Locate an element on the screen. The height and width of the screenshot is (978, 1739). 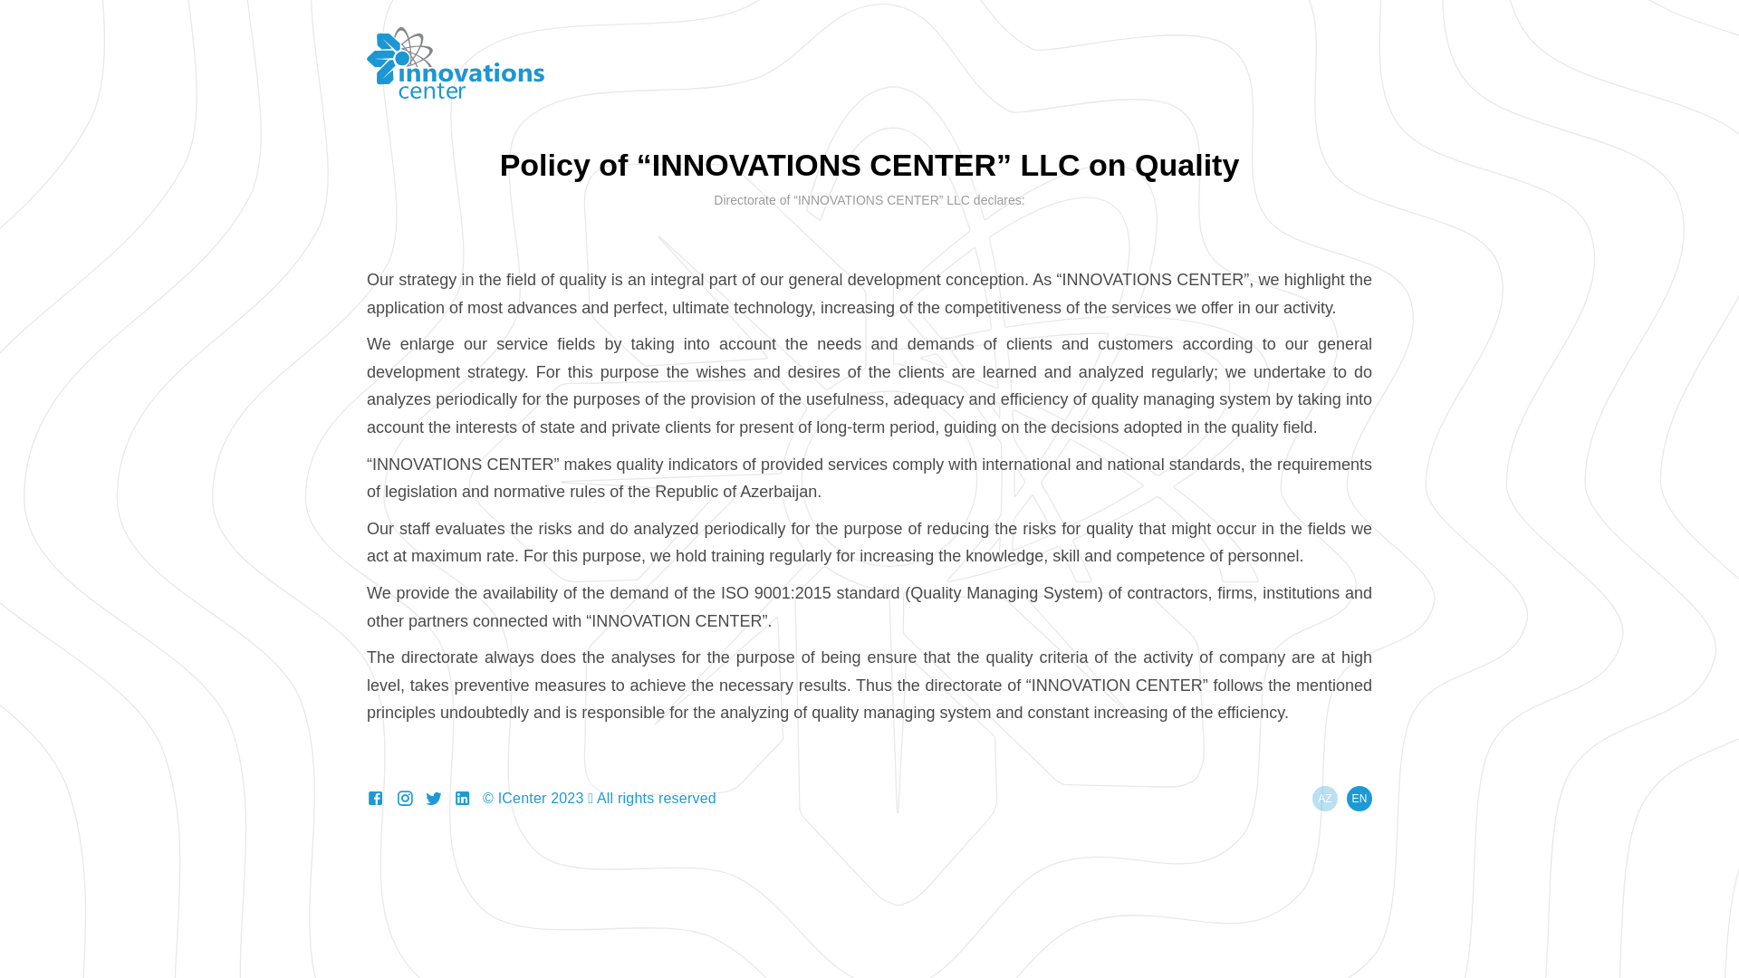
AZ is located at coordinates (1325, 799).